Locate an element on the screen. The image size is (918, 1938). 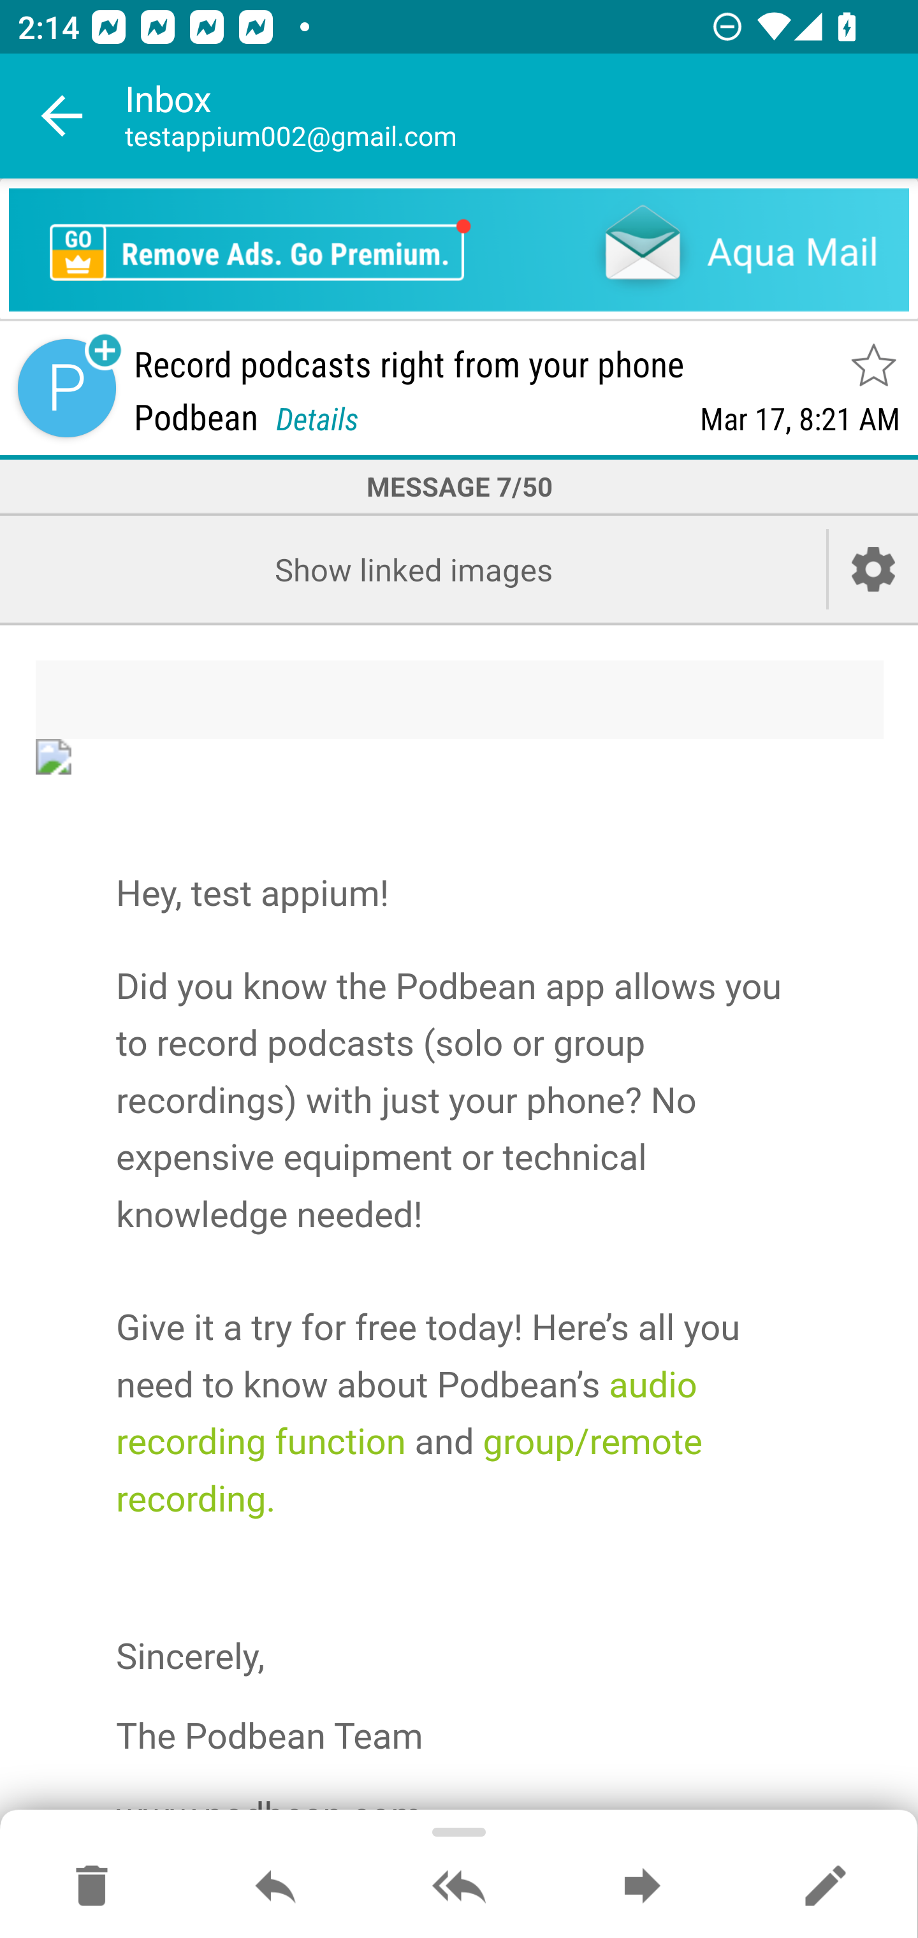
Account setup is located at coordinates (873, 569).